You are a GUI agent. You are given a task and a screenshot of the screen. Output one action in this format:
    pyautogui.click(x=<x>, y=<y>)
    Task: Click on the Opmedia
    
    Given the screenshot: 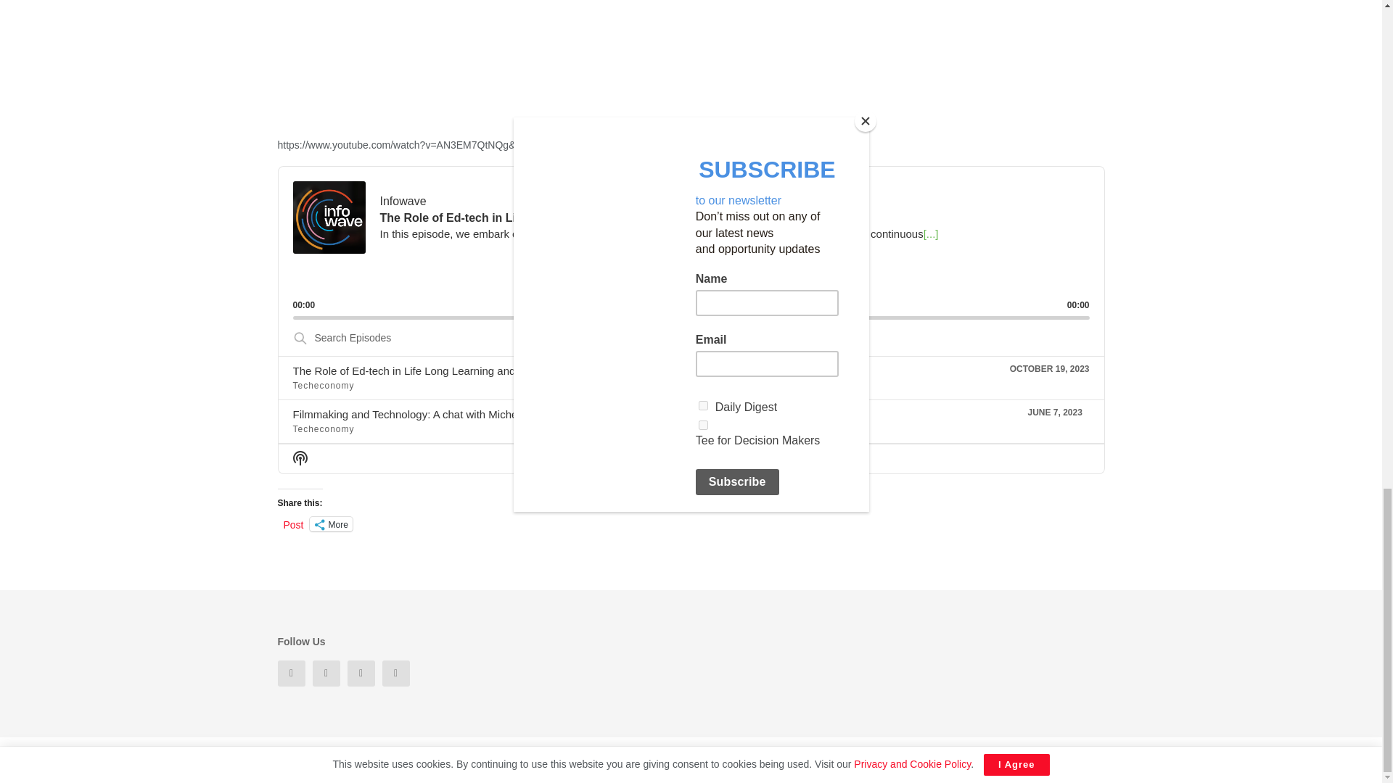 What is the action you would take?
    pyautogui.click(x=438, y=760)
    